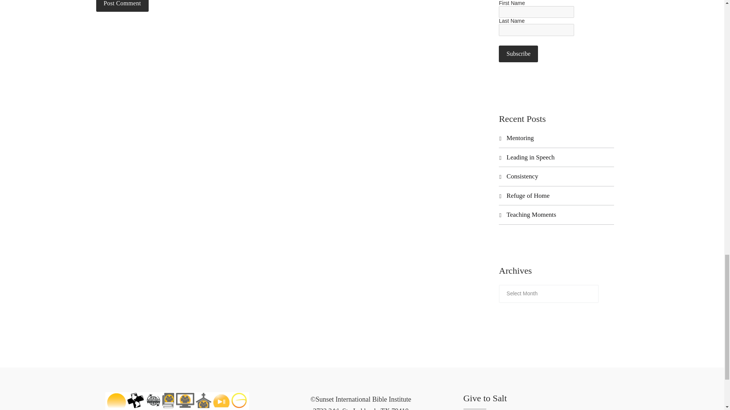  Describe the element at coordinates (239, 400) in the screenshot. I see `Sunset Church` at that location.